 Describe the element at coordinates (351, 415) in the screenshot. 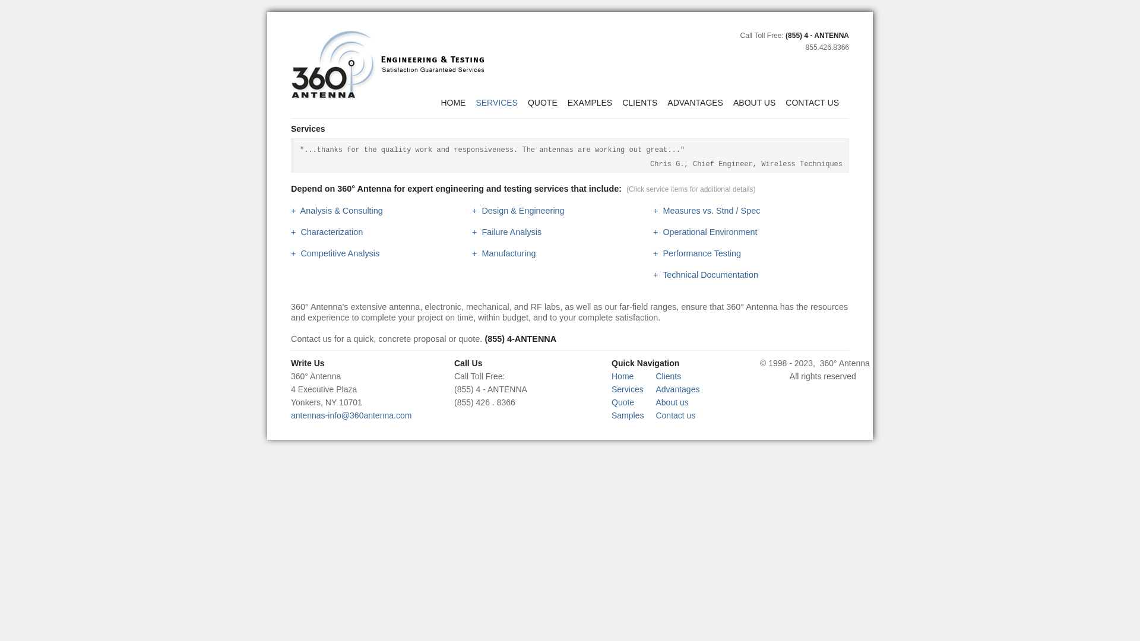

I see `antennas-info@360antenna.com` at that location.